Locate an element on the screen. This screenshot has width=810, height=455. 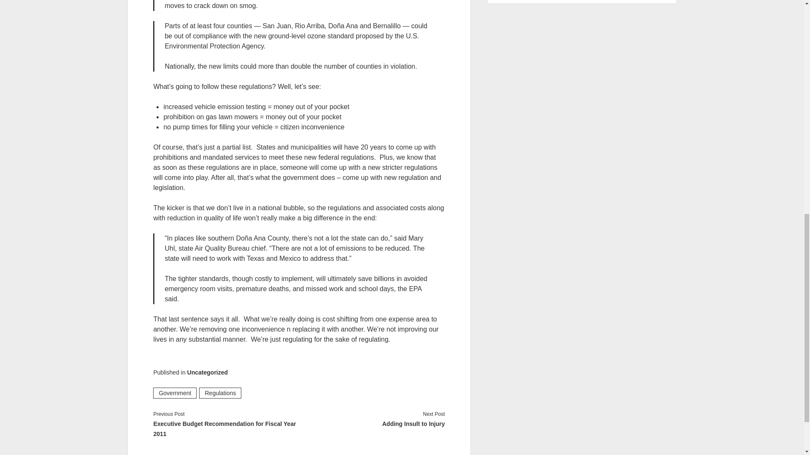
Adding Insult to Injury is located at coordinates (372, 424).